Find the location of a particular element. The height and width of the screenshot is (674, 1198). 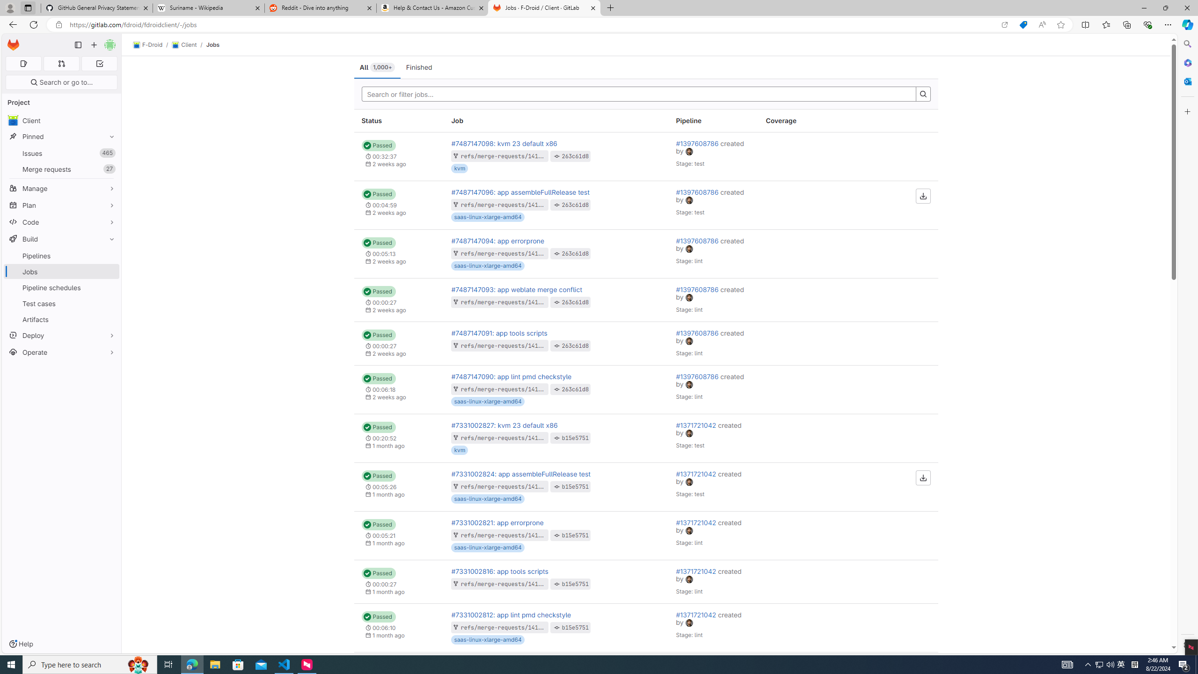

Artifacts is located at coordinates (62, 319).